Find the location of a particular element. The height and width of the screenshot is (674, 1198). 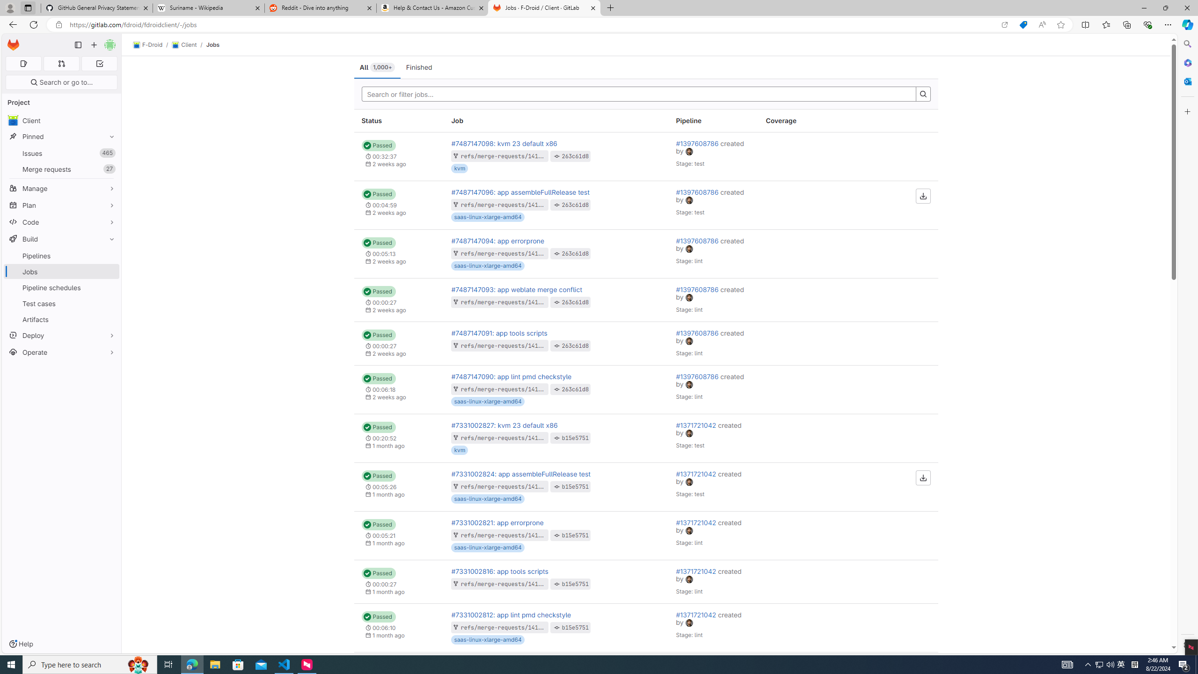

Artifacts is located at coordinates (62, 319).